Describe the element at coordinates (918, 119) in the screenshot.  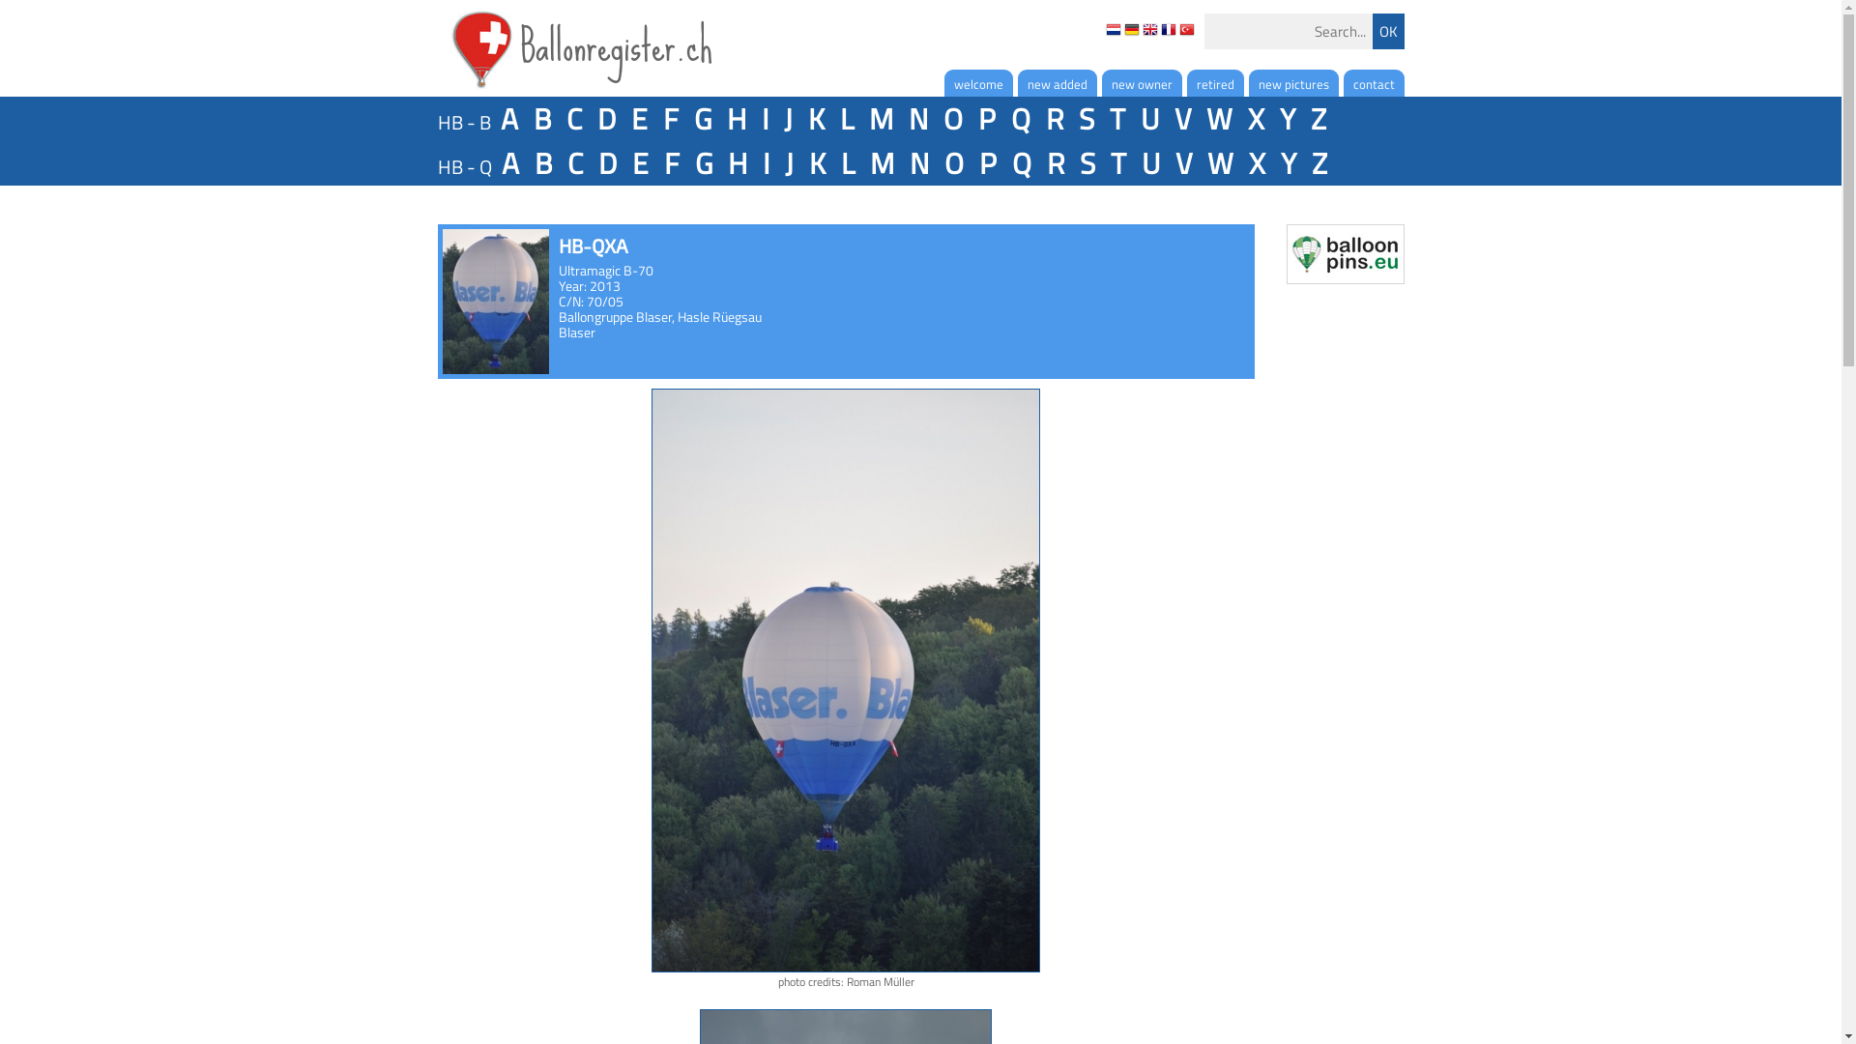
I see `N` at that location.